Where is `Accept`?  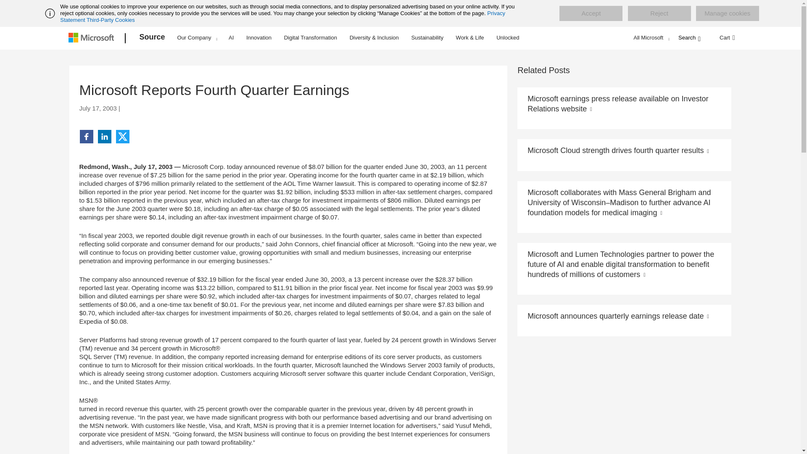
Accept is located at coordinates (591, 13).